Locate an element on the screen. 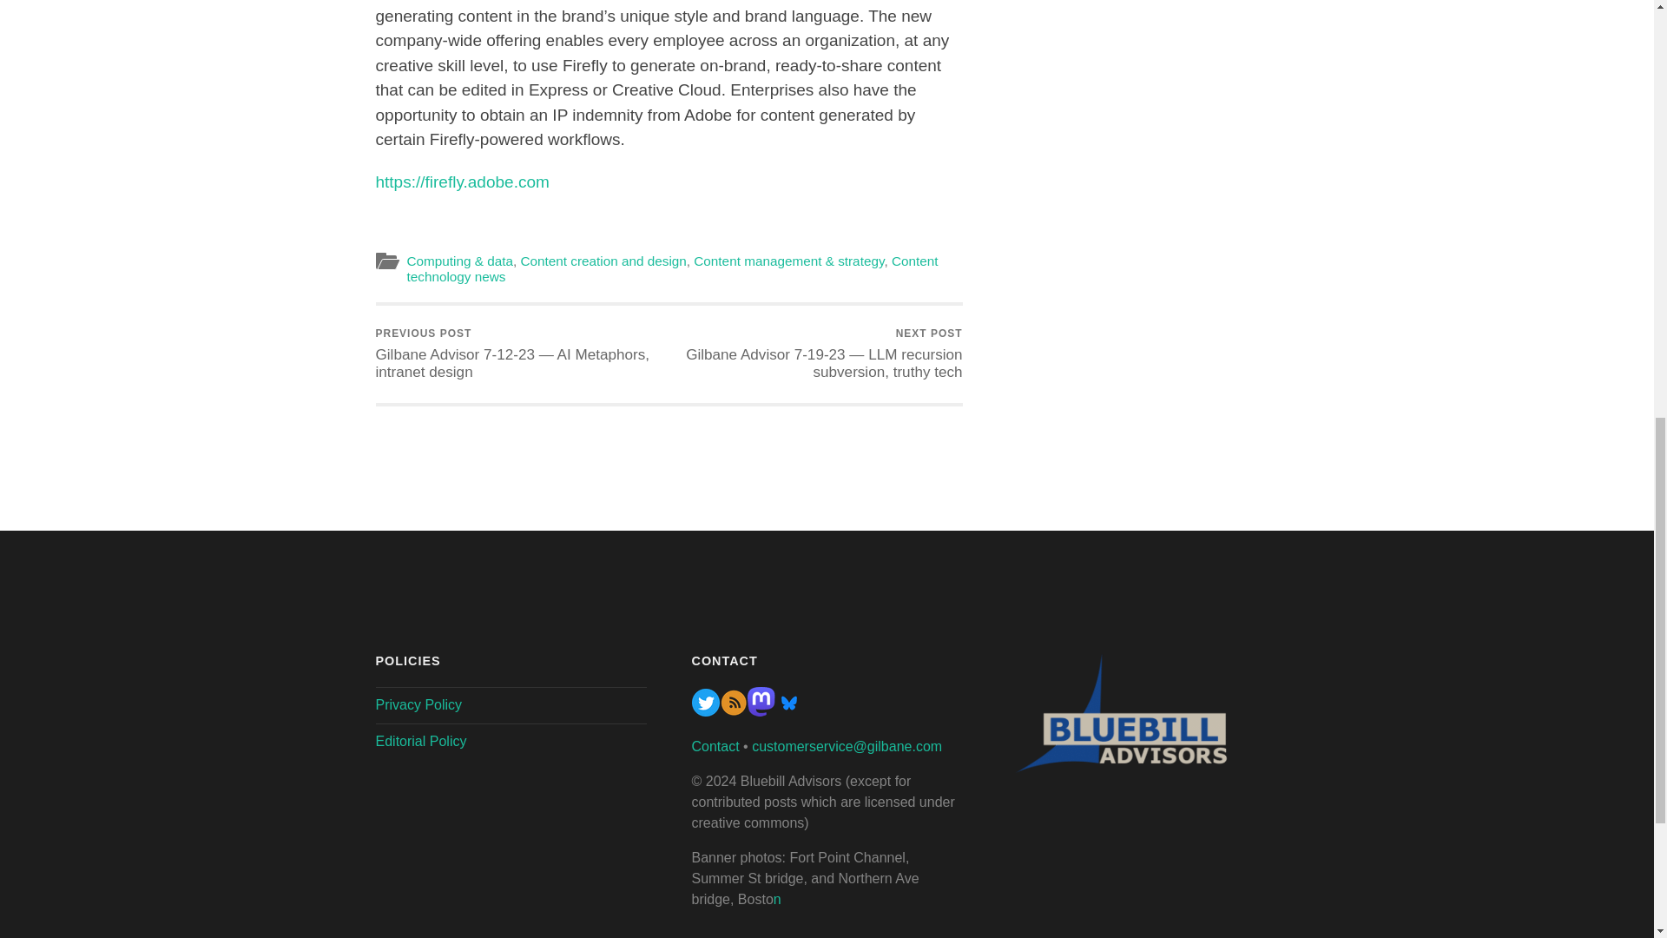  Mastadon-logo-purple-32x34 is located at coordinates (761, 712).